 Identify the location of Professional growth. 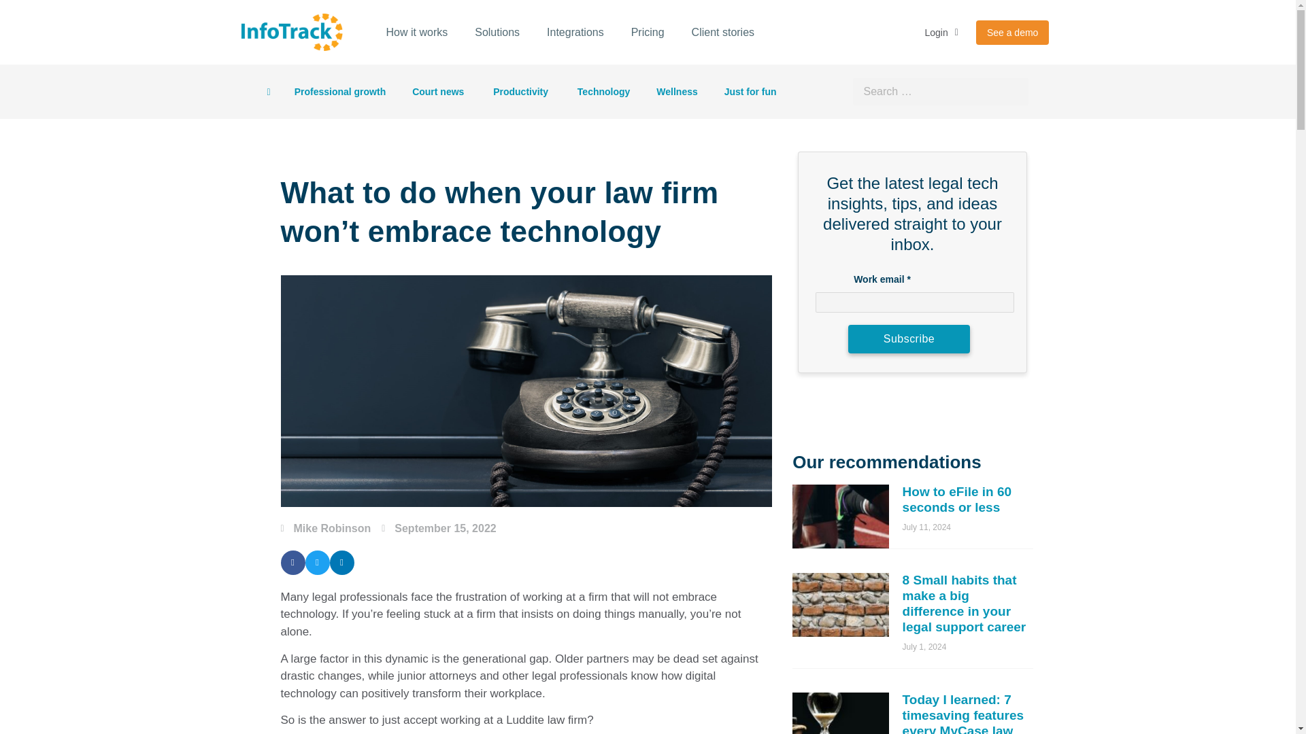
(340, 91).